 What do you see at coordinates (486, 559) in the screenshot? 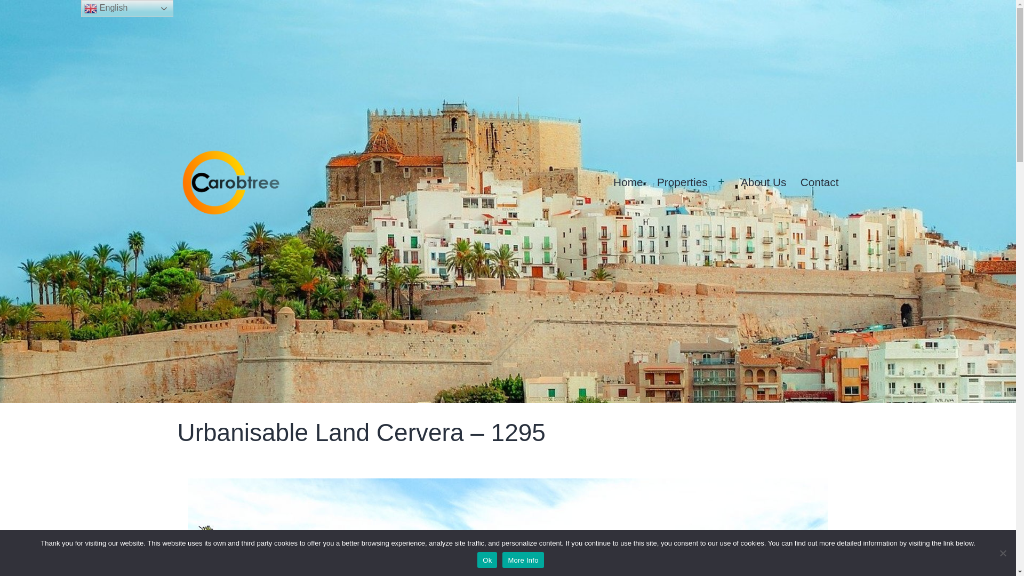
I see `Ok` at bounding box center [486, 559].